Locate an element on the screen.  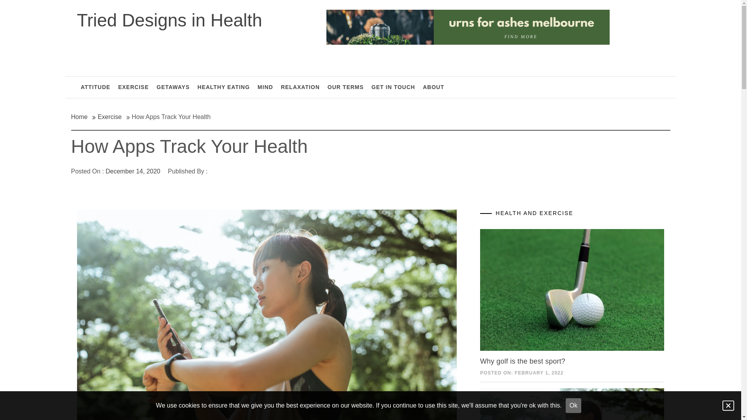
EXERCISE is located at coordinates (134, 87).